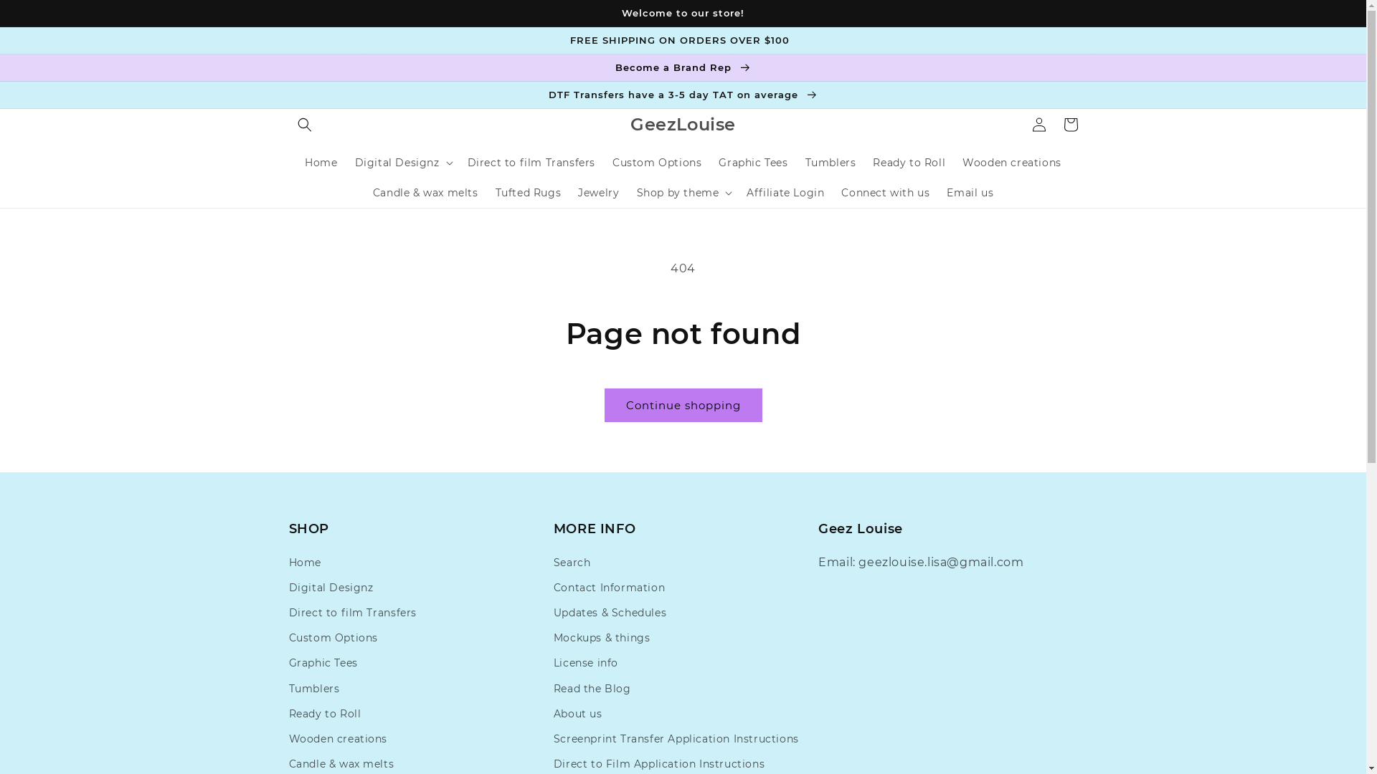  What do you see at coordinates (610, 613) in the screenshot?
I see `Updates & Schedules` at bounding box center [610, 613].